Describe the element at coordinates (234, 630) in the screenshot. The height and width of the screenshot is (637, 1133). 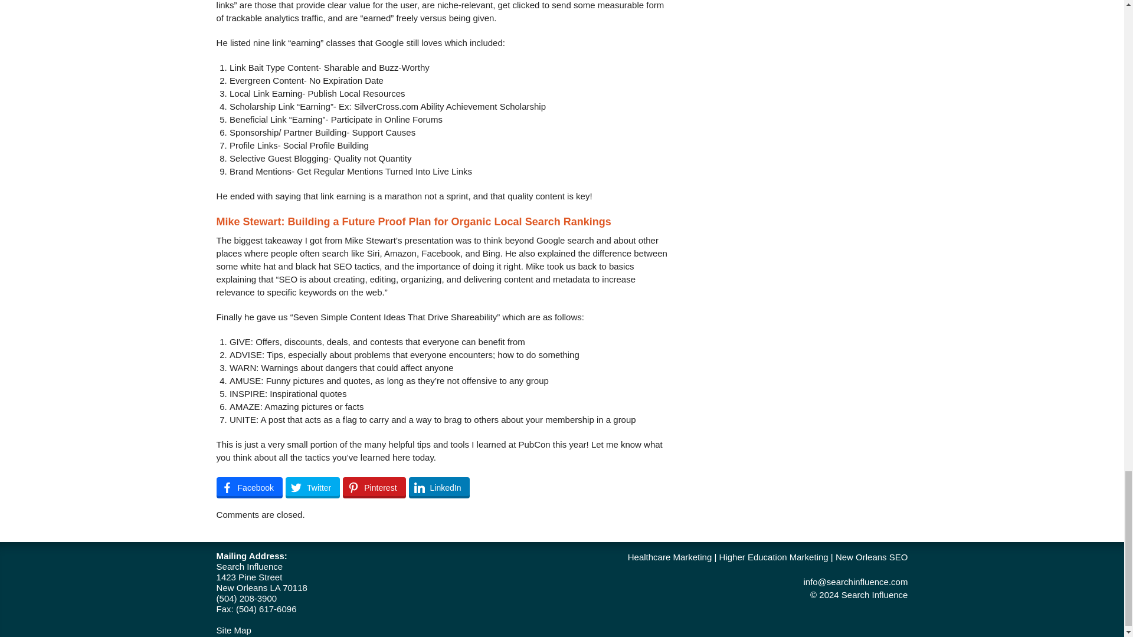
I see `Site Map` at that location.